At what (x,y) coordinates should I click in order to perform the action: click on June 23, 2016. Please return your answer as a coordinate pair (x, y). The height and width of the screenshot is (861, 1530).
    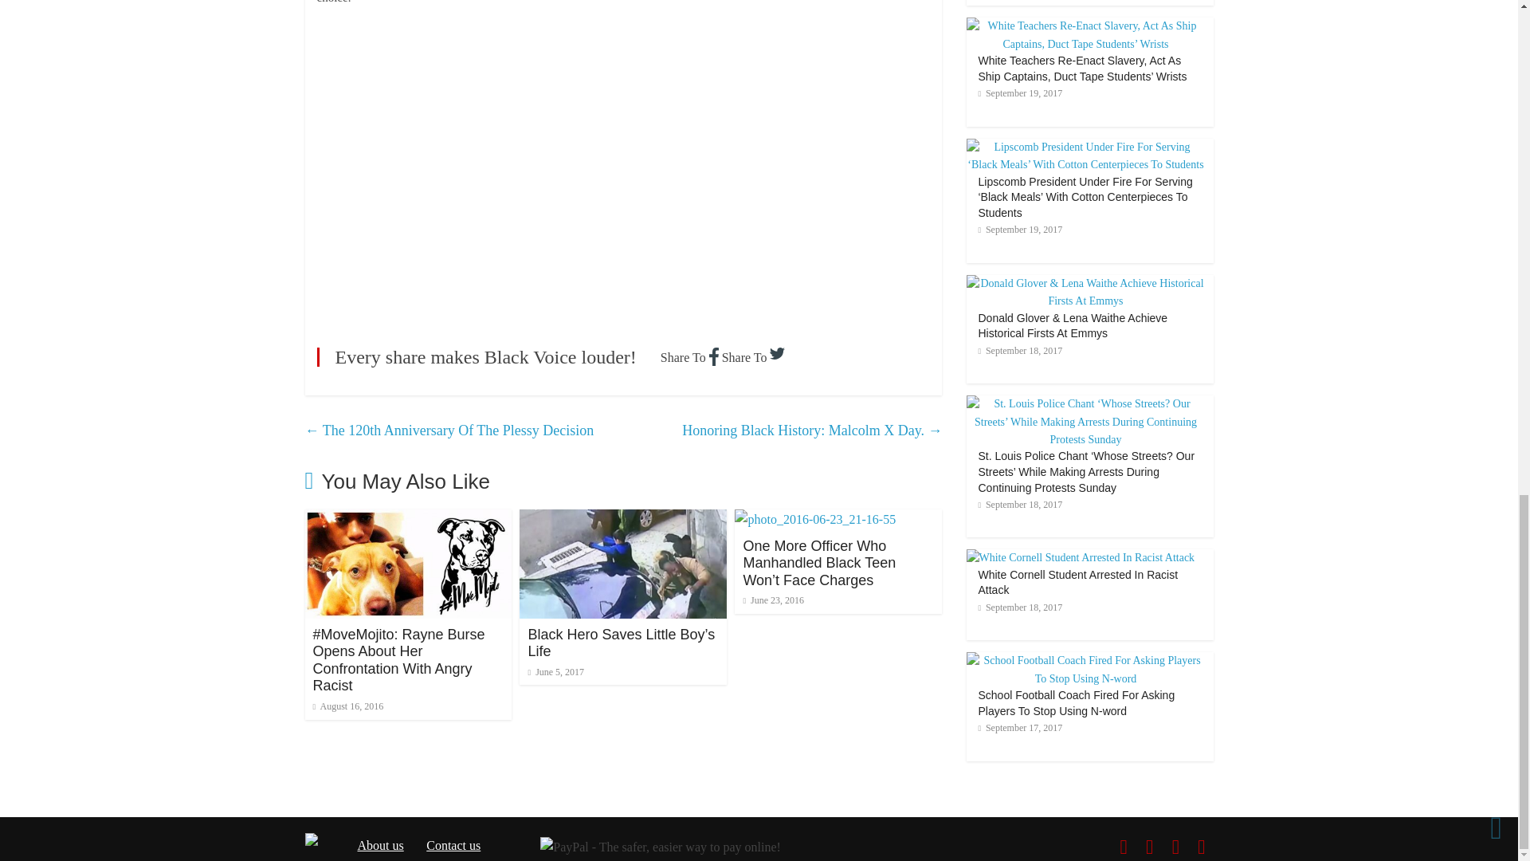
    Looking at the image, I should click on (779, 600).